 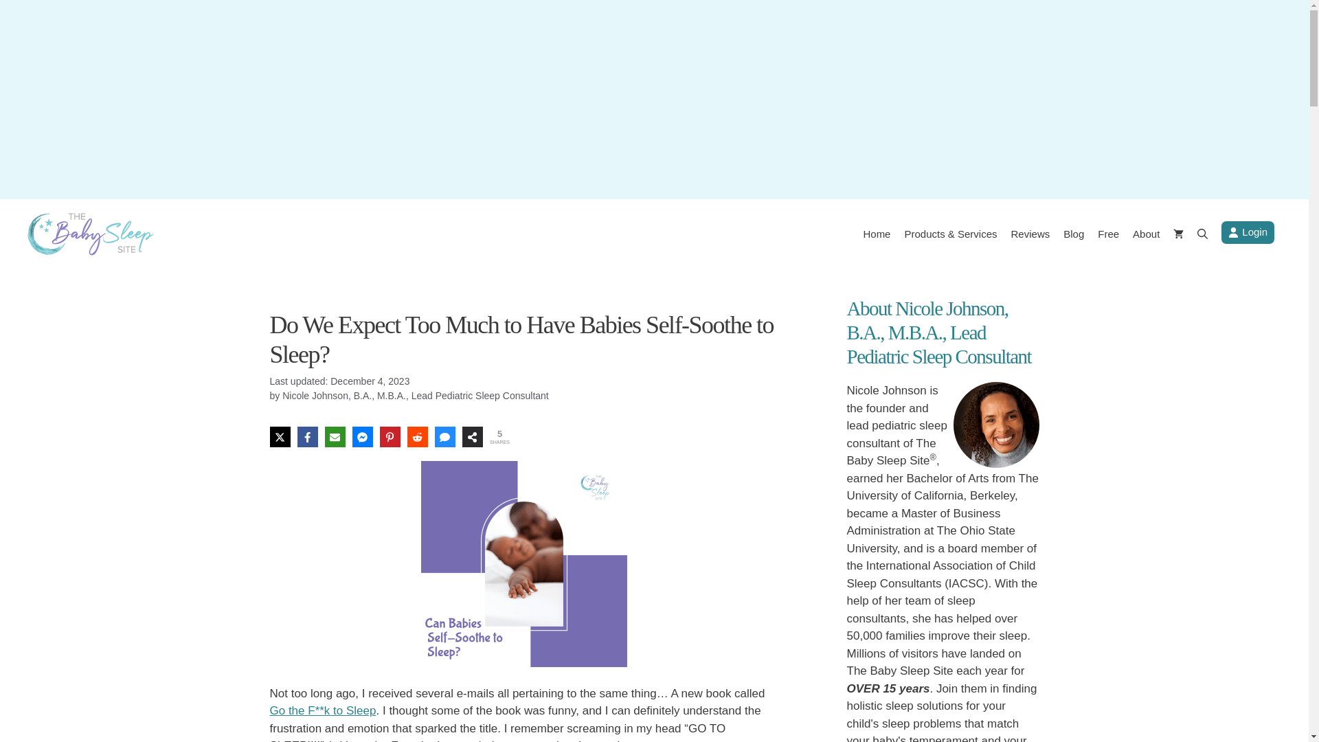 What do you see at coordinates (877, 234) in the screenshot?
I see `Home` at bounding box center [877, 234].